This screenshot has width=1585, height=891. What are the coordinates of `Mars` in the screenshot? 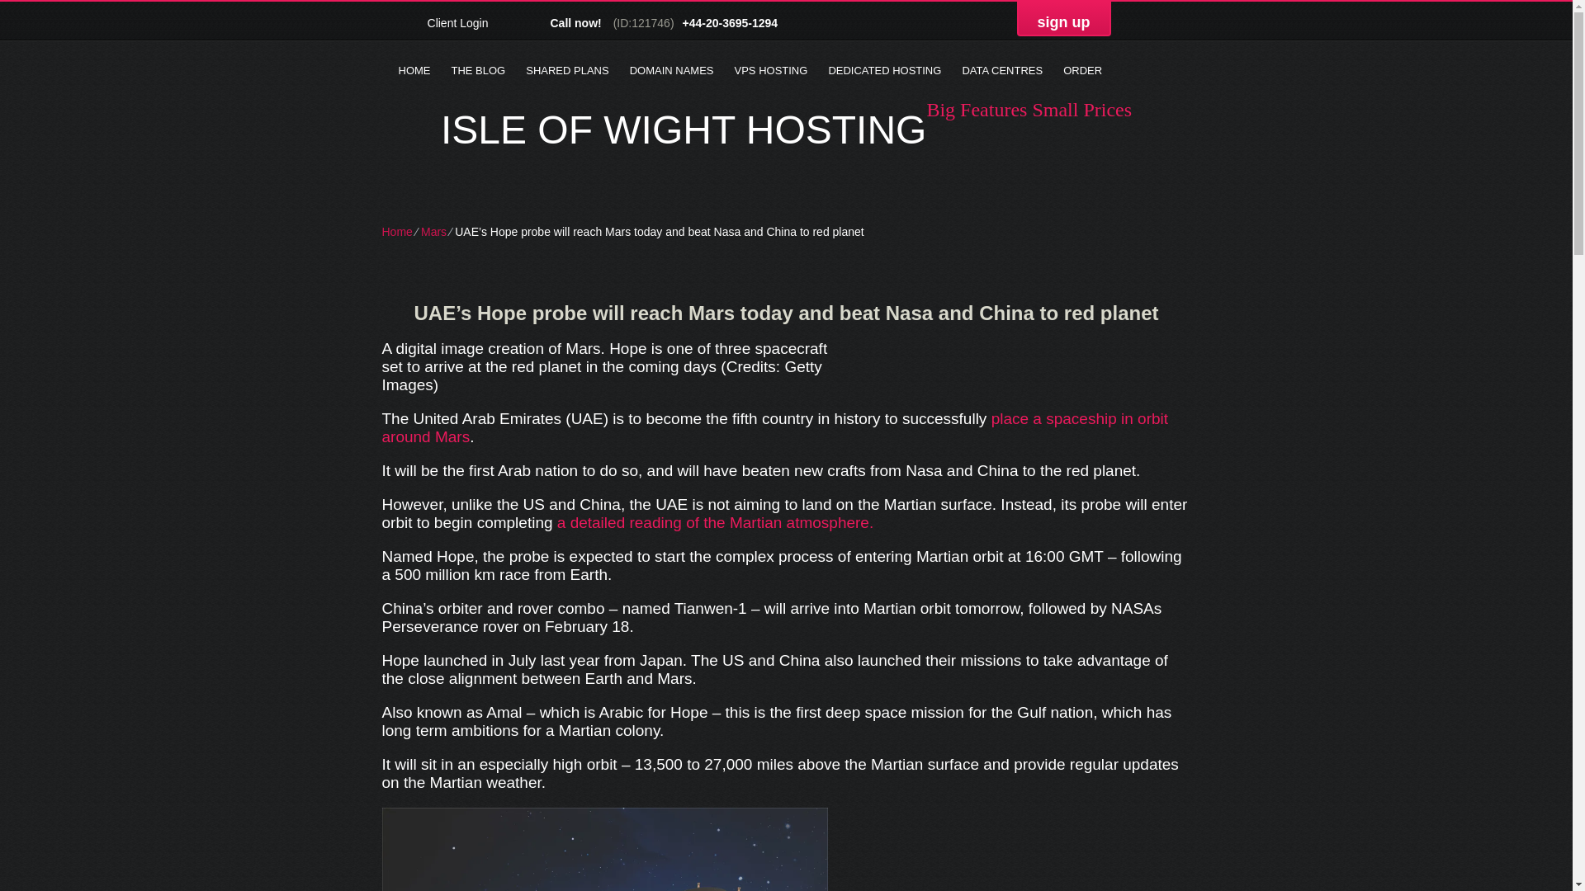 It's located at (434, 232).